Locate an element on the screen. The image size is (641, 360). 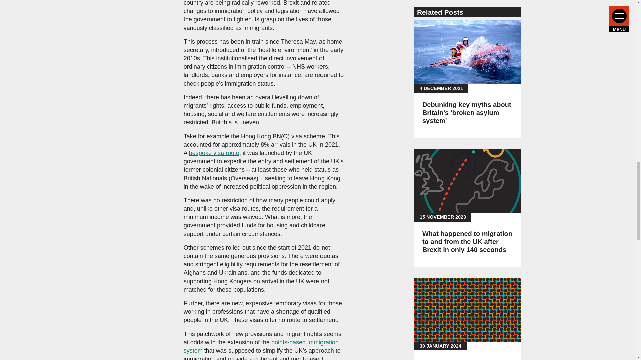
points-based immigration system is located at coordinates (261, 346).